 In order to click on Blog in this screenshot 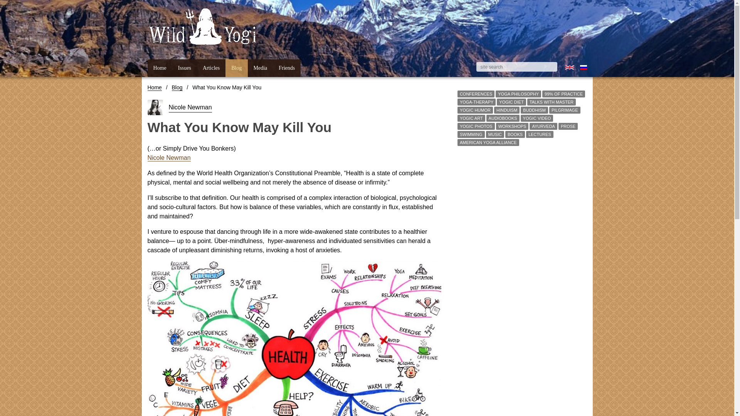, I will do `click(177, 88)`.